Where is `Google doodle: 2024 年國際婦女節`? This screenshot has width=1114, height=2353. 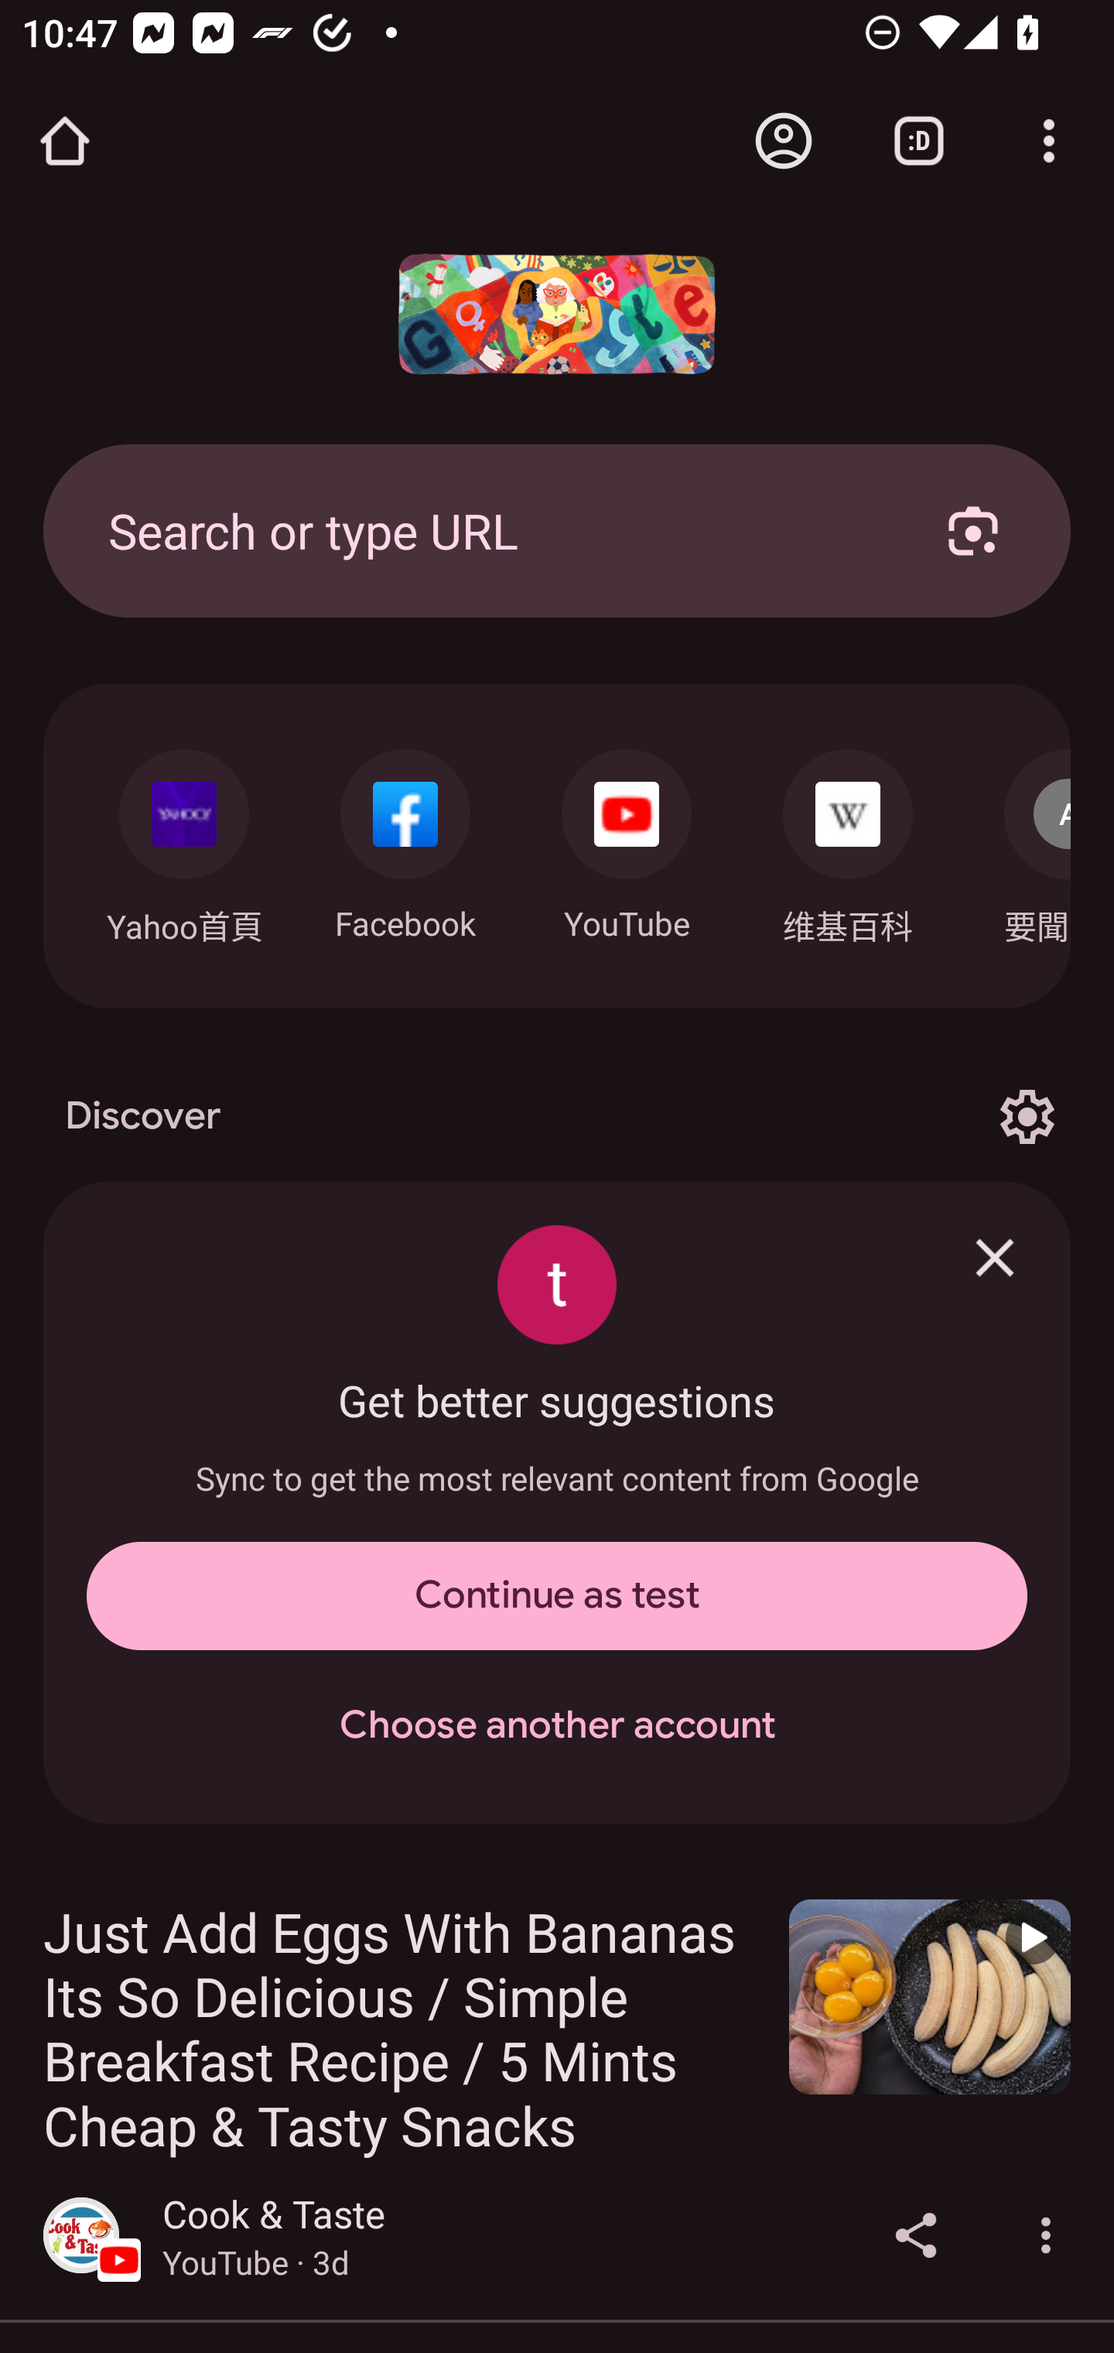 Google doodle: 2024 年國際婦女節 is located at coordinates (557, 314).